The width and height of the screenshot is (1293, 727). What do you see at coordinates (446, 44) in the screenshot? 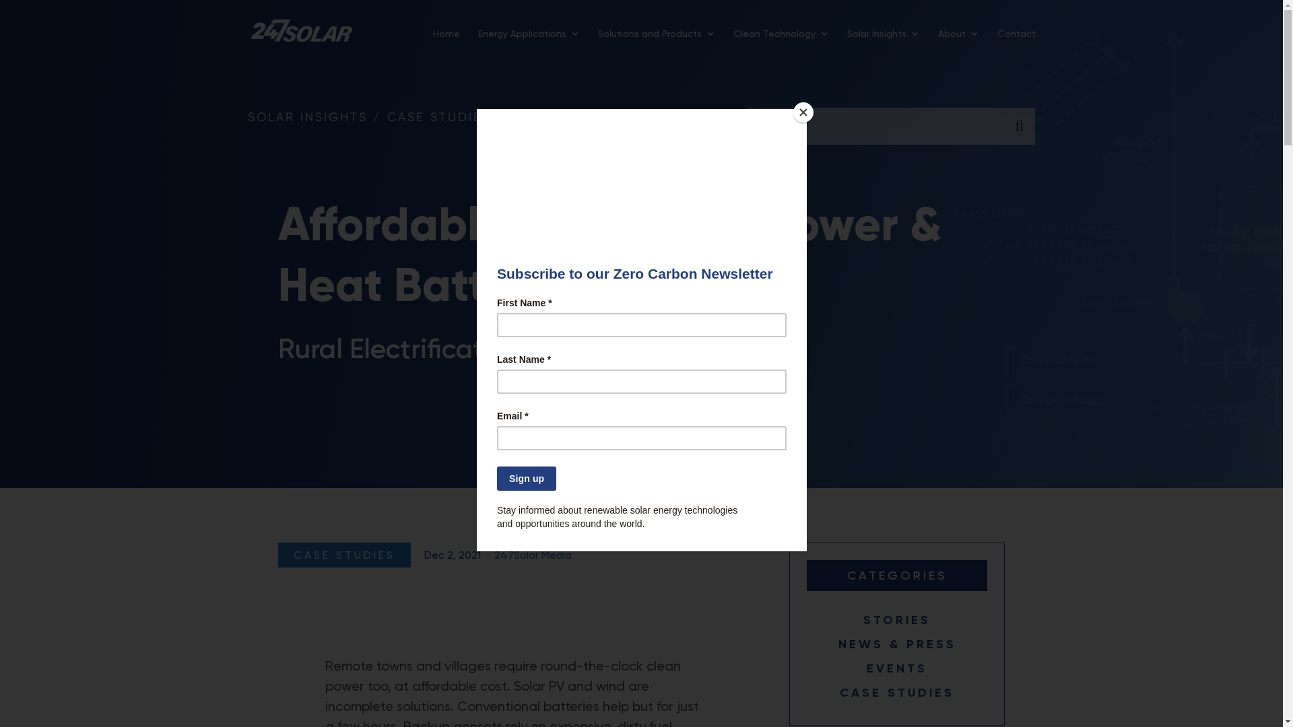
I see `Home` at bounding box center [446, 44].